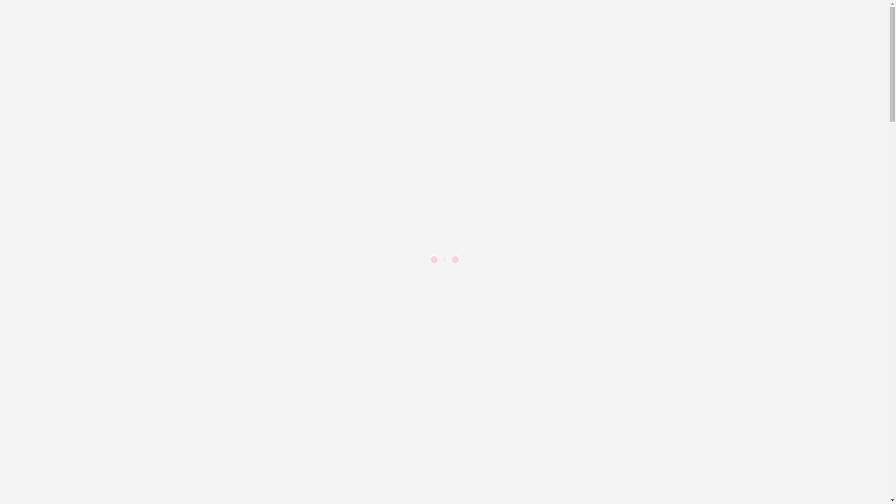 The width and height of the screenshot is (896, 504). I want to click on Pratiques collectives, so click(72, 359).